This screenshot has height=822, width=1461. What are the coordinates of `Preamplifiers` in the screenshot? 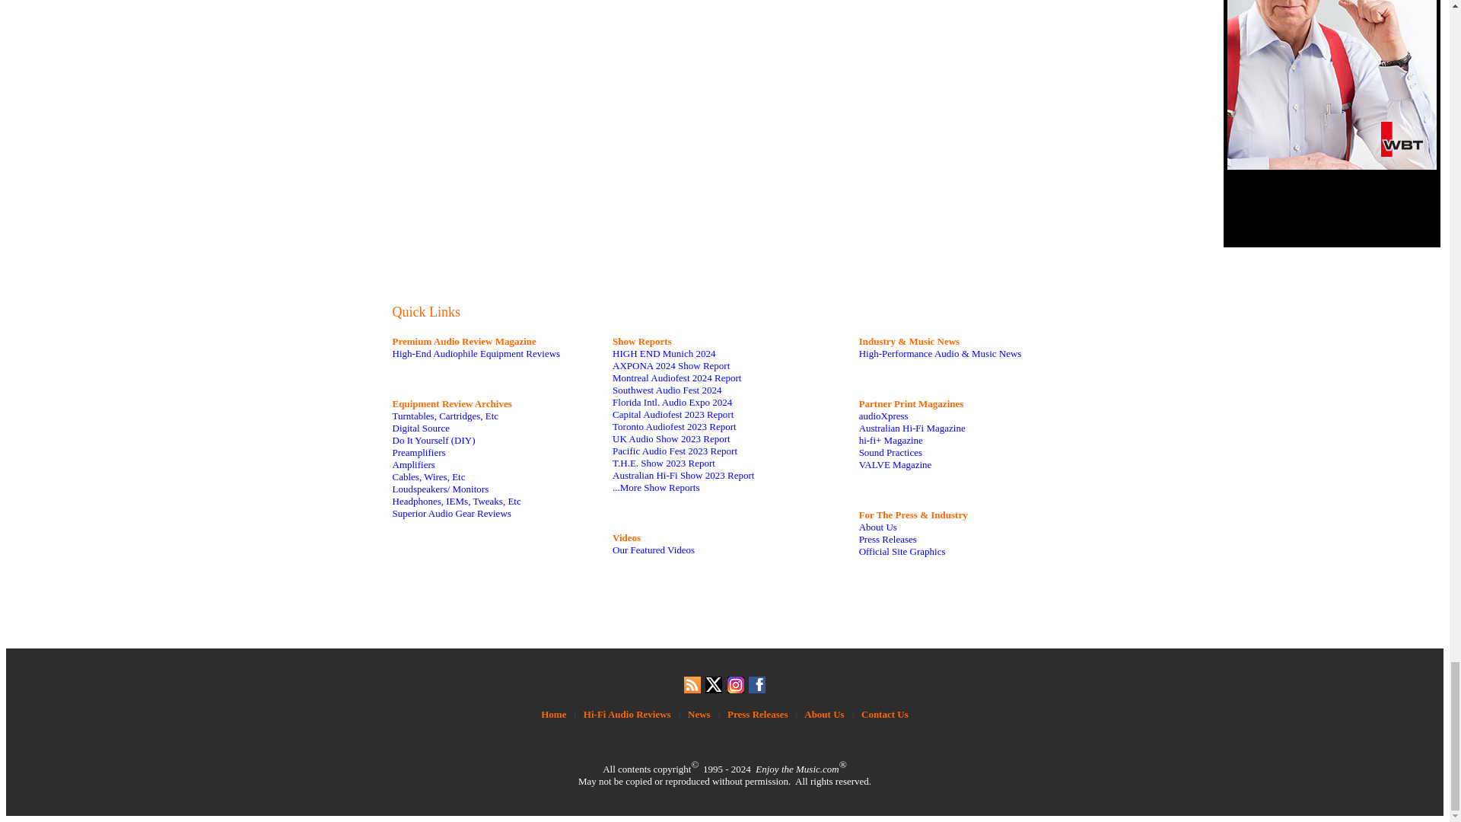 It's located at (419, 452).